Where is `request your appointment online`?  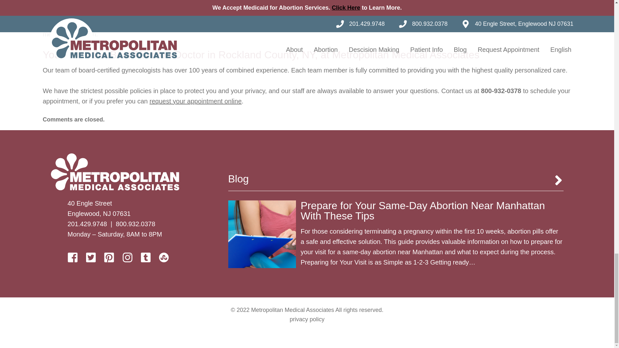 request your appointment online is located at coordinates (196, 101).